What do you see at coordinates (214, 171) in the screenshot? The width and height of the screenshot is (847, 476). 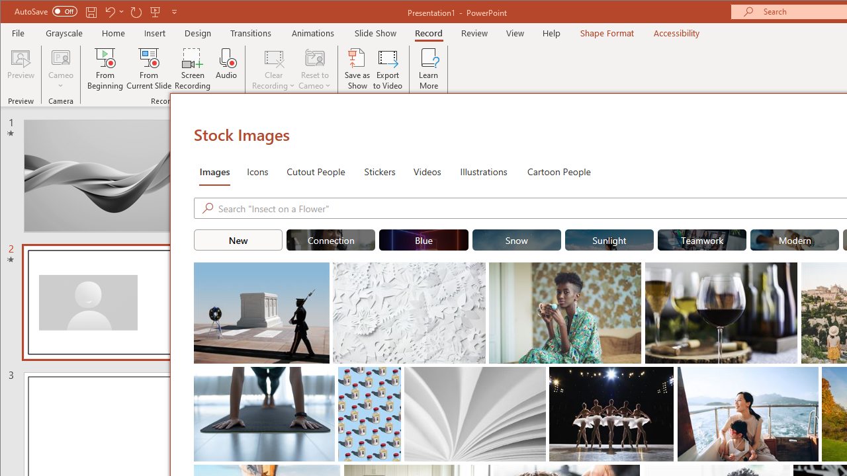 I see `Images` at bounding box center [214, 171].